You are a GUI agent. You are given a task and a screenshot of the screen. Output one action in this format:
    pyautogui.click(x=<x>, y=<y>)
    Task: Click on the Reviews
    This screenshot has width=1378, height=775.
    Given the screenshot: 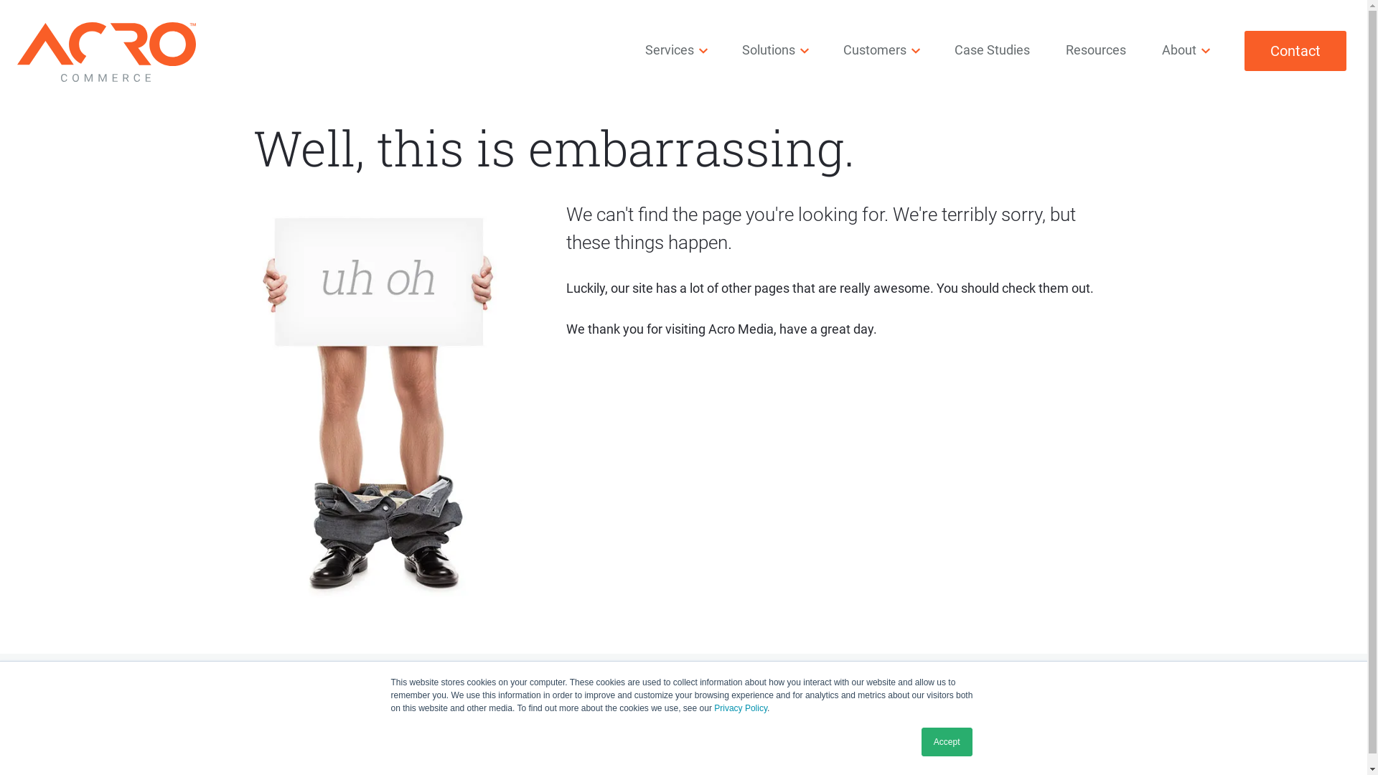 What is the action you would take?
    pyautogui.click(x=744, y=685)
    